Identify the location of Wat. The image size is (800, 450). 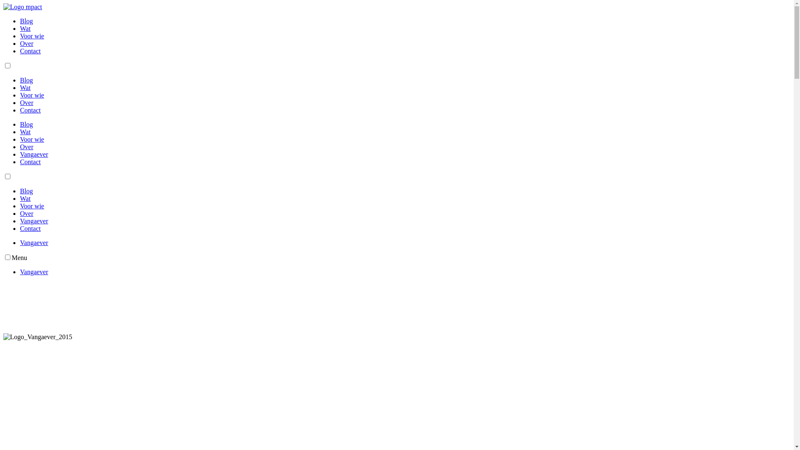
(25, 132).